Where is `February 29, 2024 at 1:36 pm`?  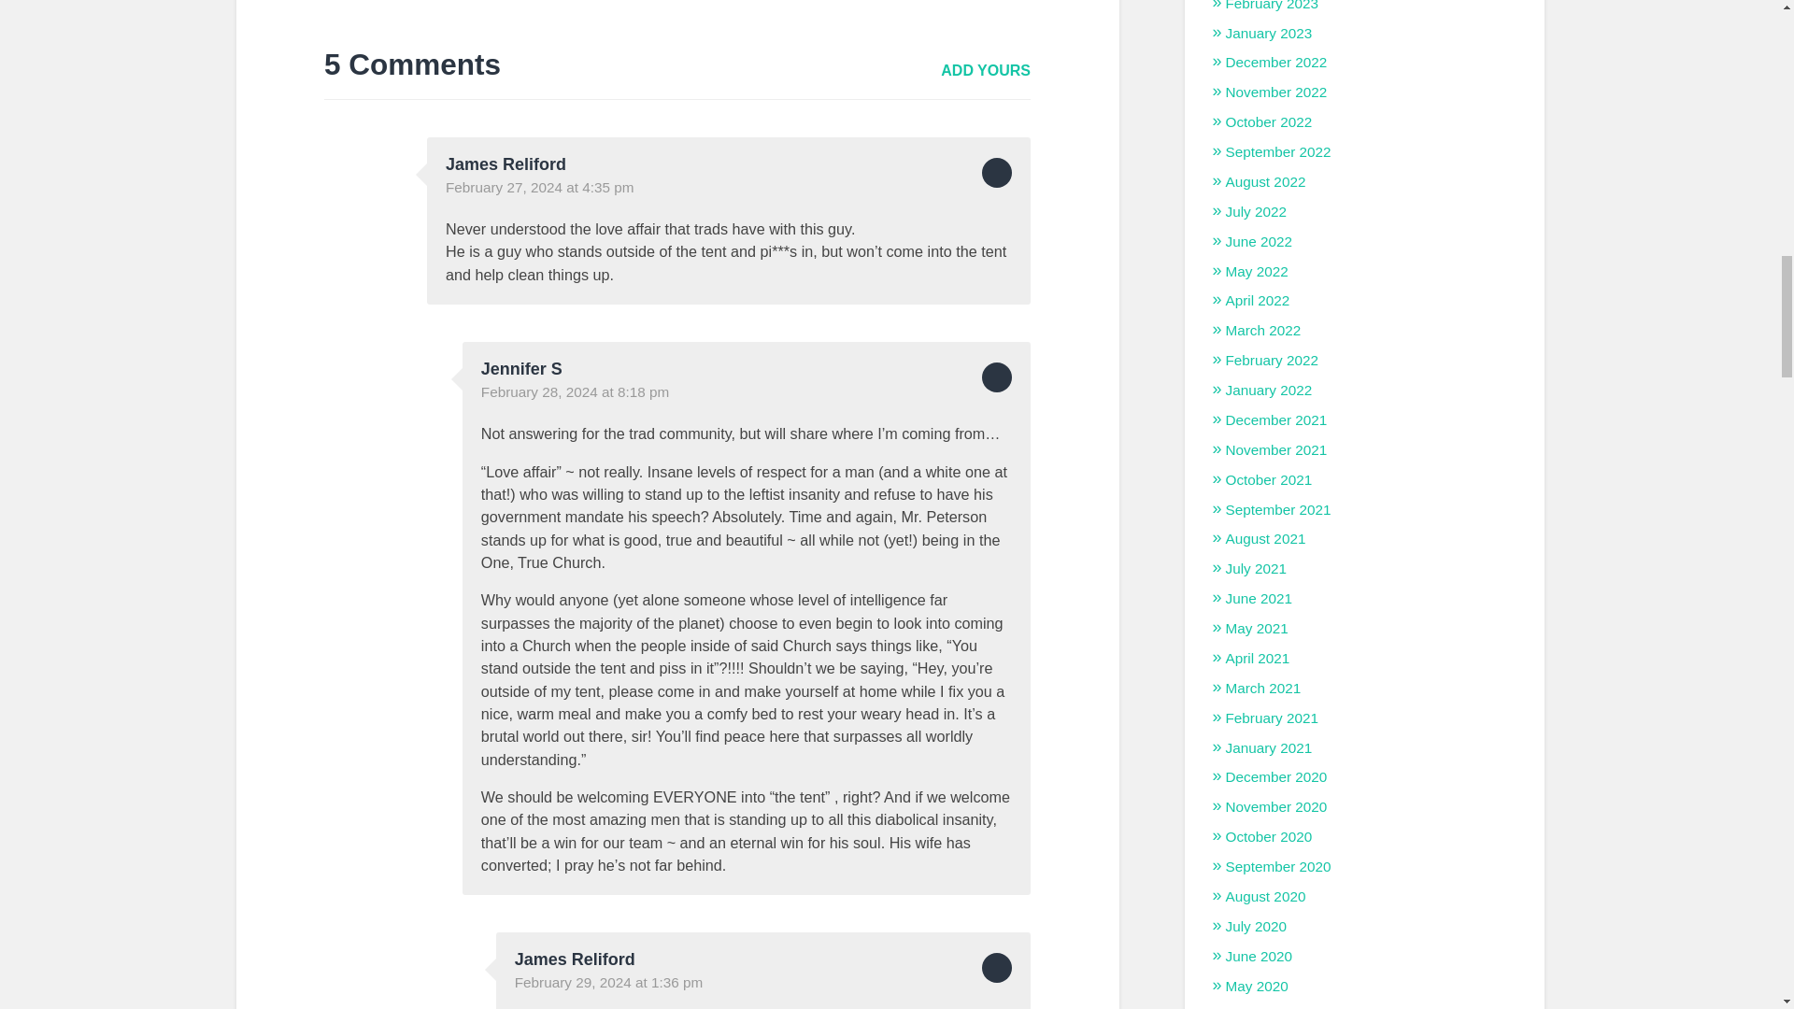 February 29, 2024 at 1:36 pm is located at coordinates (609, 982).